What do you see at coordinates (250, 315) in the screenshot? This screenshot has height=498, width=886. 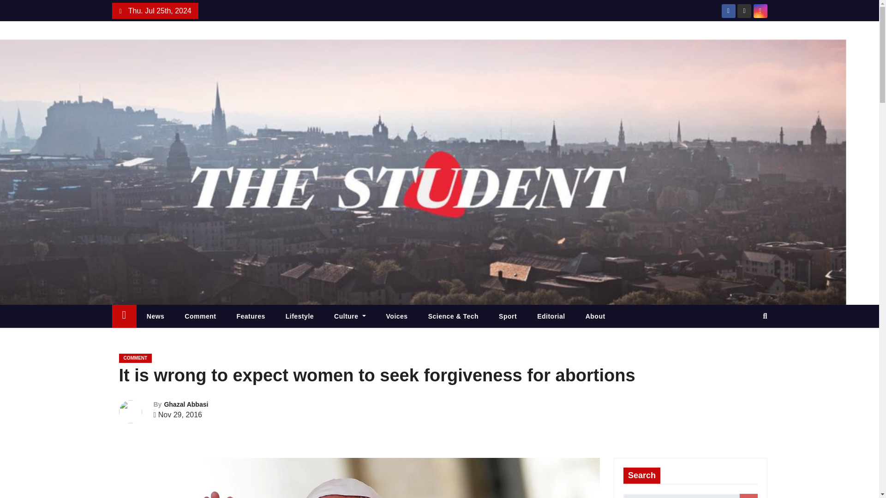 I see `Features` at bounding box center [250, 315].